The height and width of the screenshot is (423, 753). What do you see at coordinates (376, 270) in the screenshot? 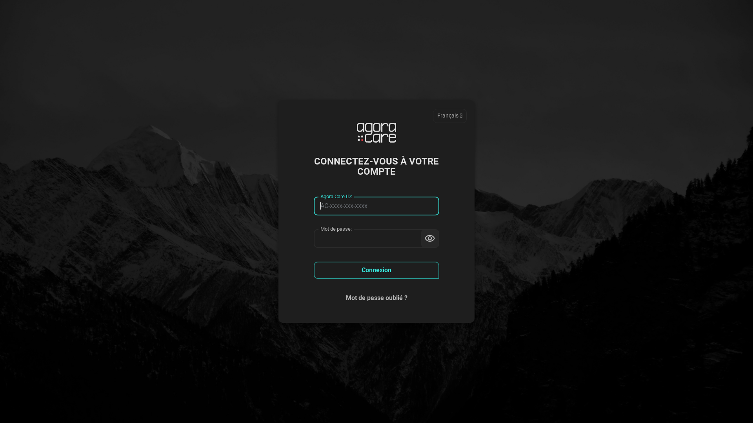
I see `Connexion` at bounding box center [376, 270].